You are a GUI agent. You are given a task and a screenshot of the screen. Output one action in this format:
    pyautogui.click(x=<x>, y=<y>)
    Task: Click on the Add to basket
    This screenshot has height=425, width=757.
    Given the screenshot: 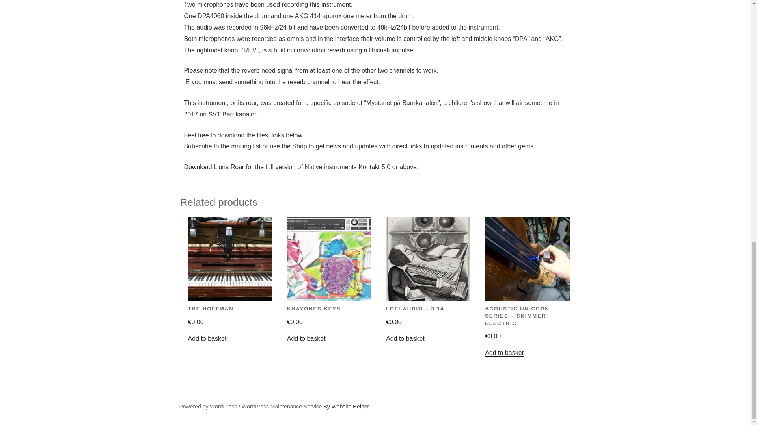 What is the action you would take?
    pyautogui.click(x=306, y=338)
    